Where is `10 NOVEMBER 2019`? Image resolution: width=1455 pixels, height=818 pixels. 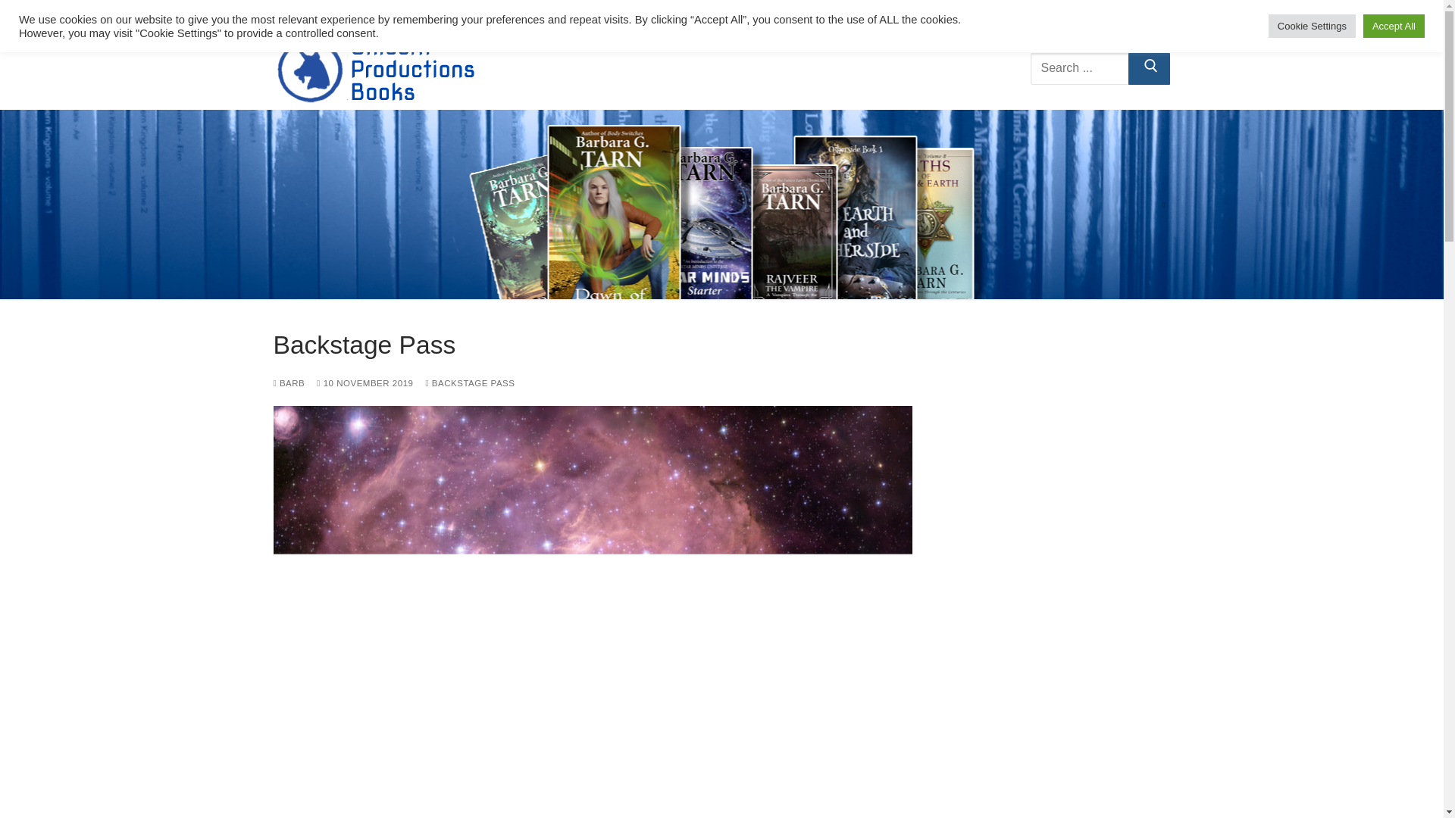
10 NOVEMBER 2019 is located at coordinates (288, 383).